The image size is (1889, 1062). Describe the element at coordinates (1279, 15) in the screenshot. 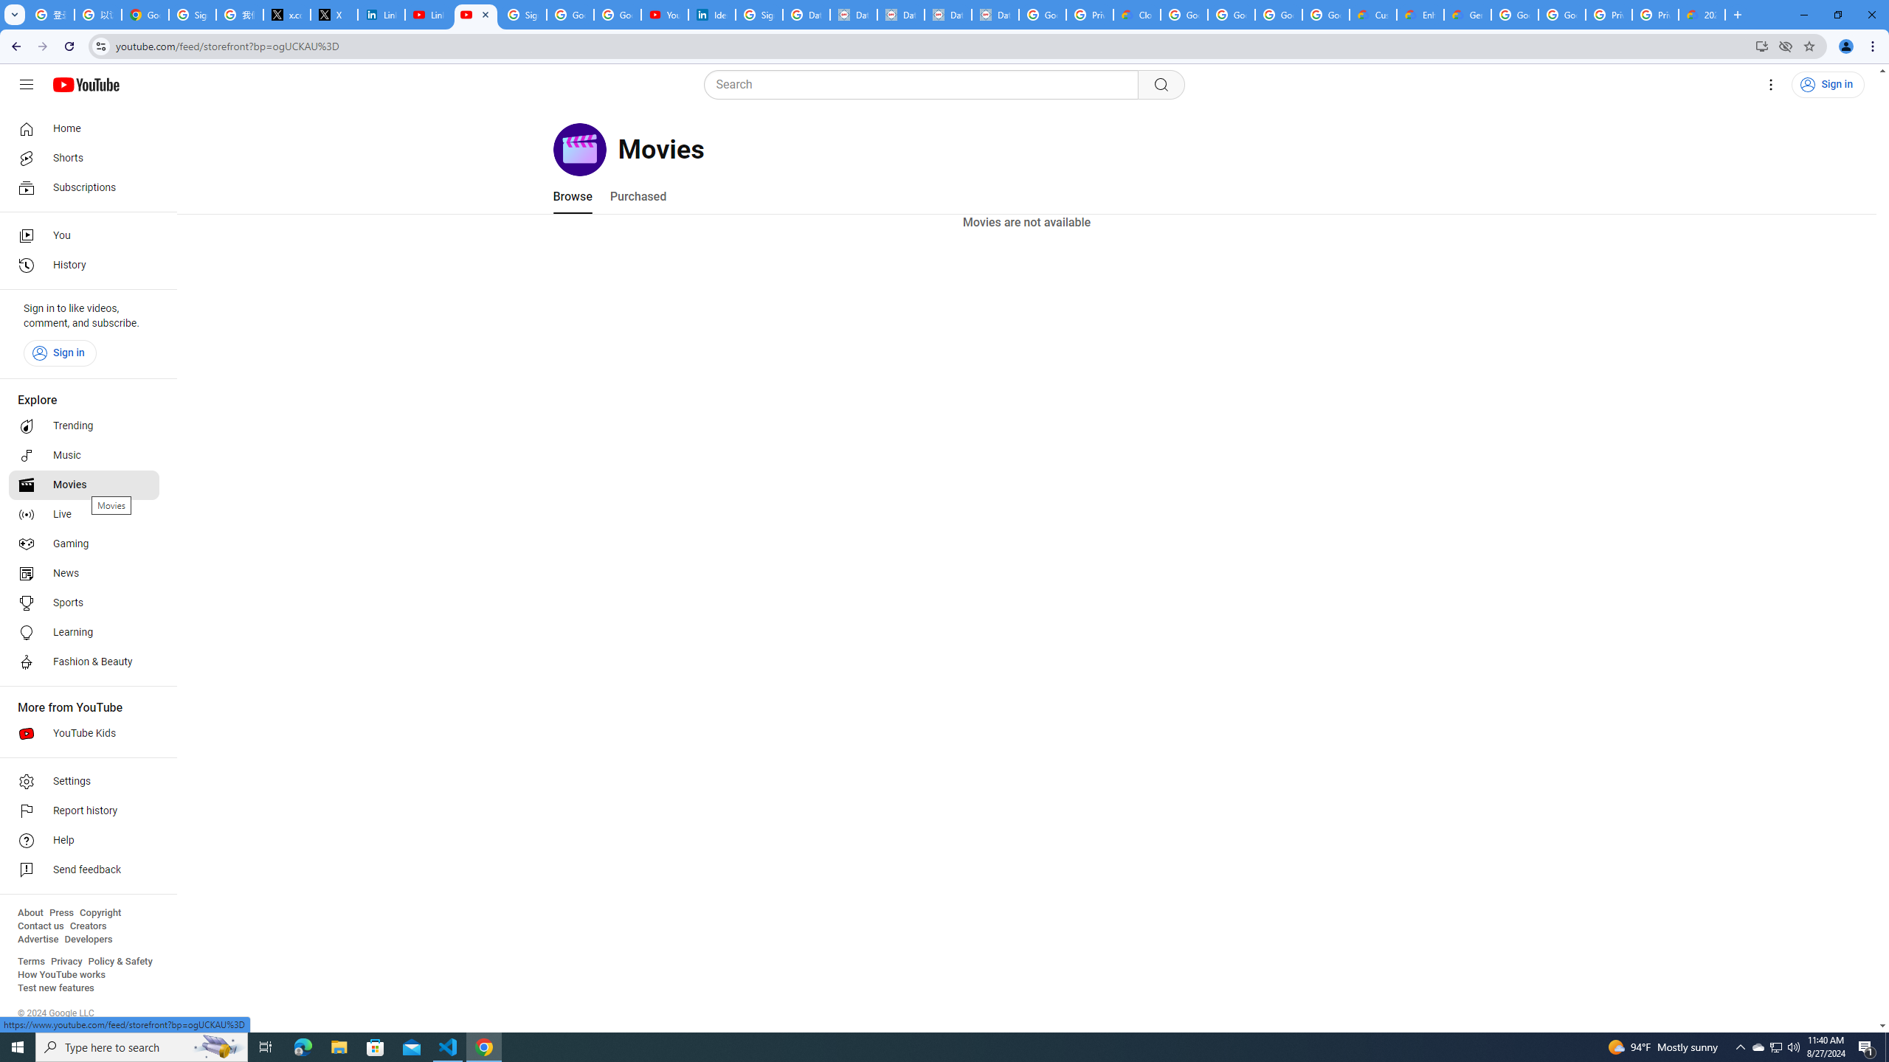

I see `Google Workspace - Specific Terms` at that location.